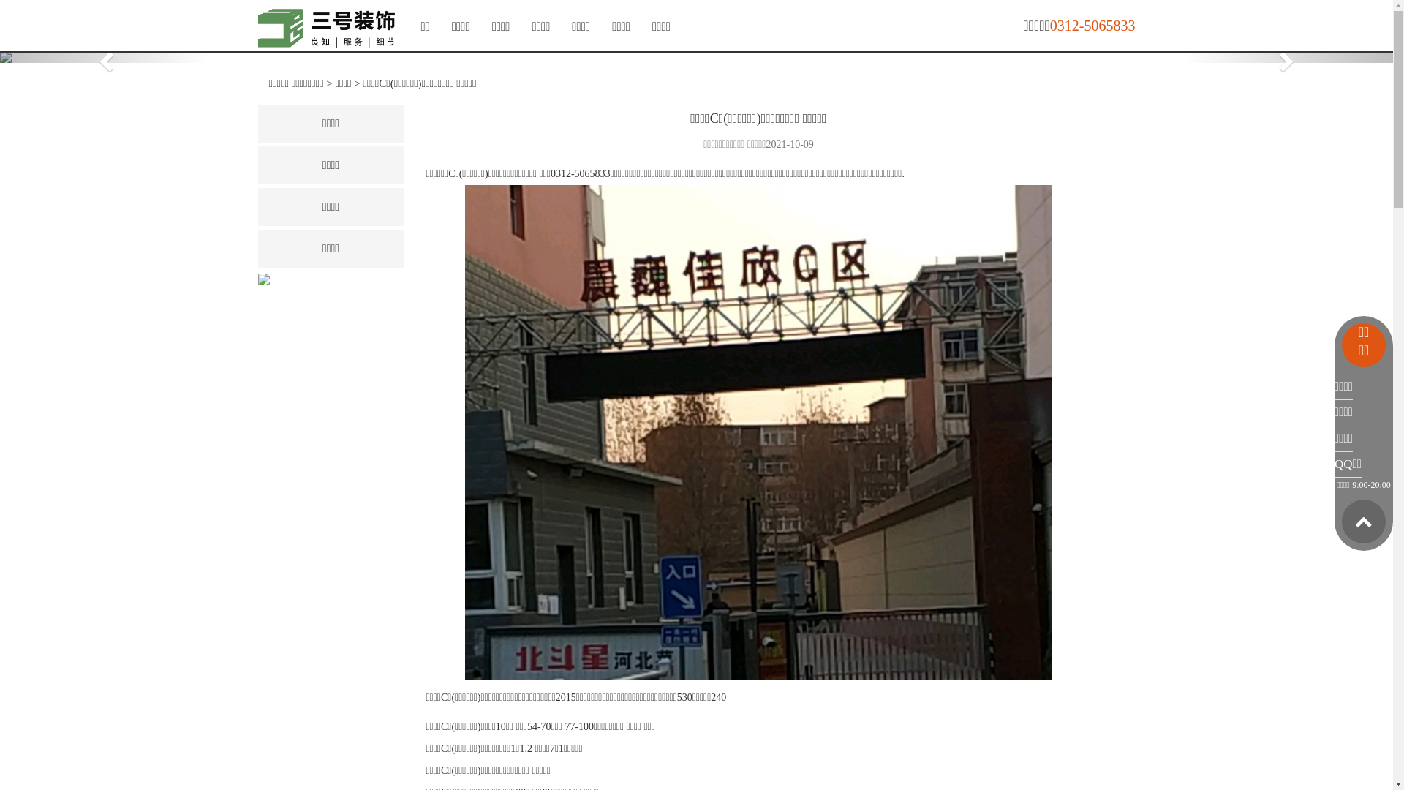 This screenshot has width=1404, height=790. I want to click on Next, so click(1288, 57).